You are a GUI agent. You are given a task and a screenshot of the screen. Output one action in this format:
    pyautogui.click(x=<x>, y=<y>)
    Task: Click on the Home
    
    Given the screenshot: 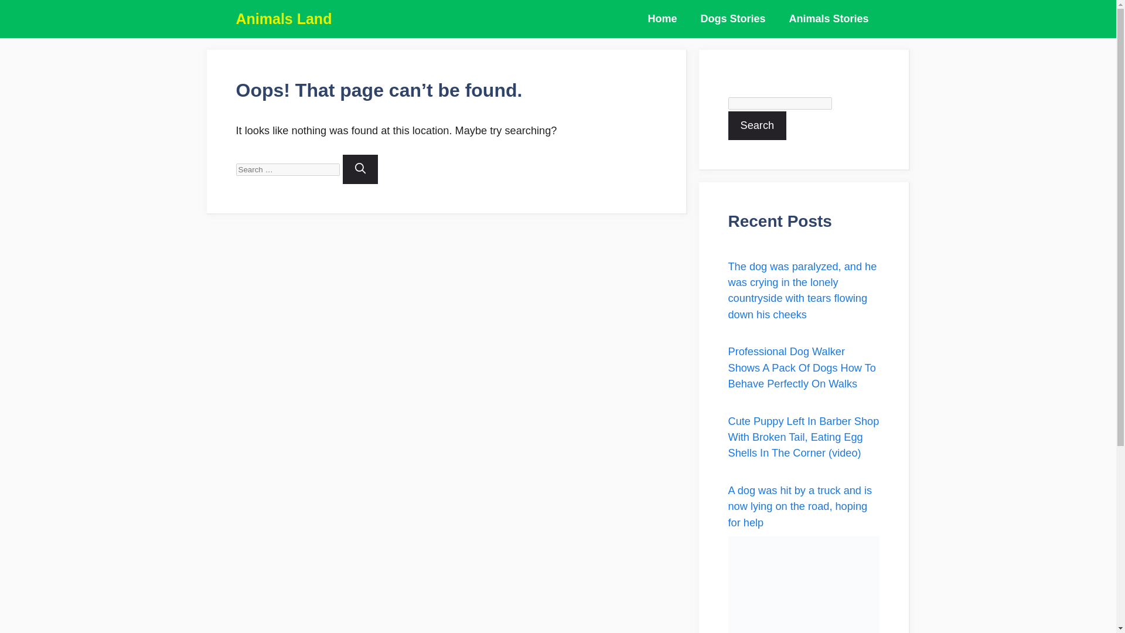 What is the action you would take?
    pyautogui.click(x=662, y=19)
    